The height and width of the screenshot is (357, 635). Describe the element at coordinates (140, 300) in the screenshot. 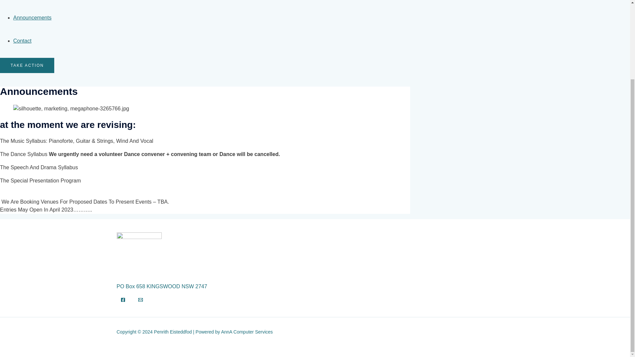

I see `Email` at that location.